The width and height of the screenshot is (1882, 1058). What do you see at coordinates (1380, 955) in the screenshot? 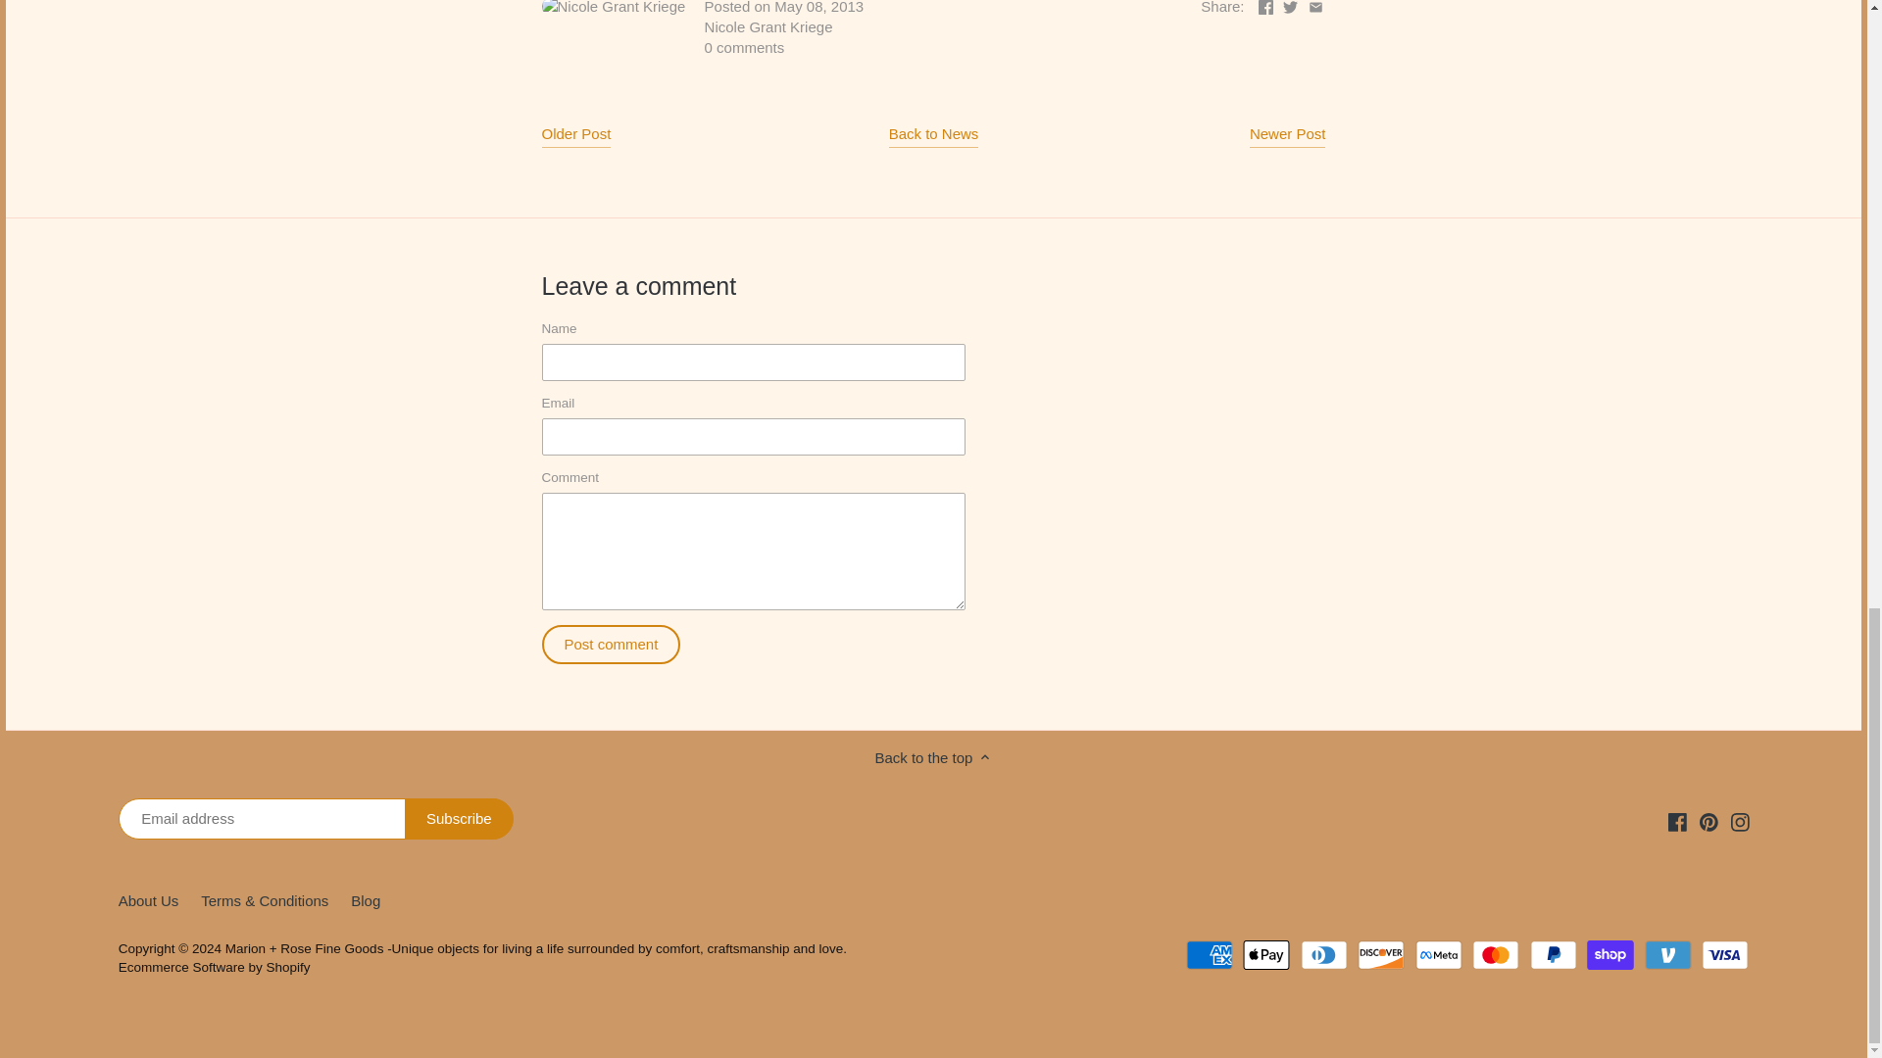
I see `Discover` at bounding box center [1380, 955].